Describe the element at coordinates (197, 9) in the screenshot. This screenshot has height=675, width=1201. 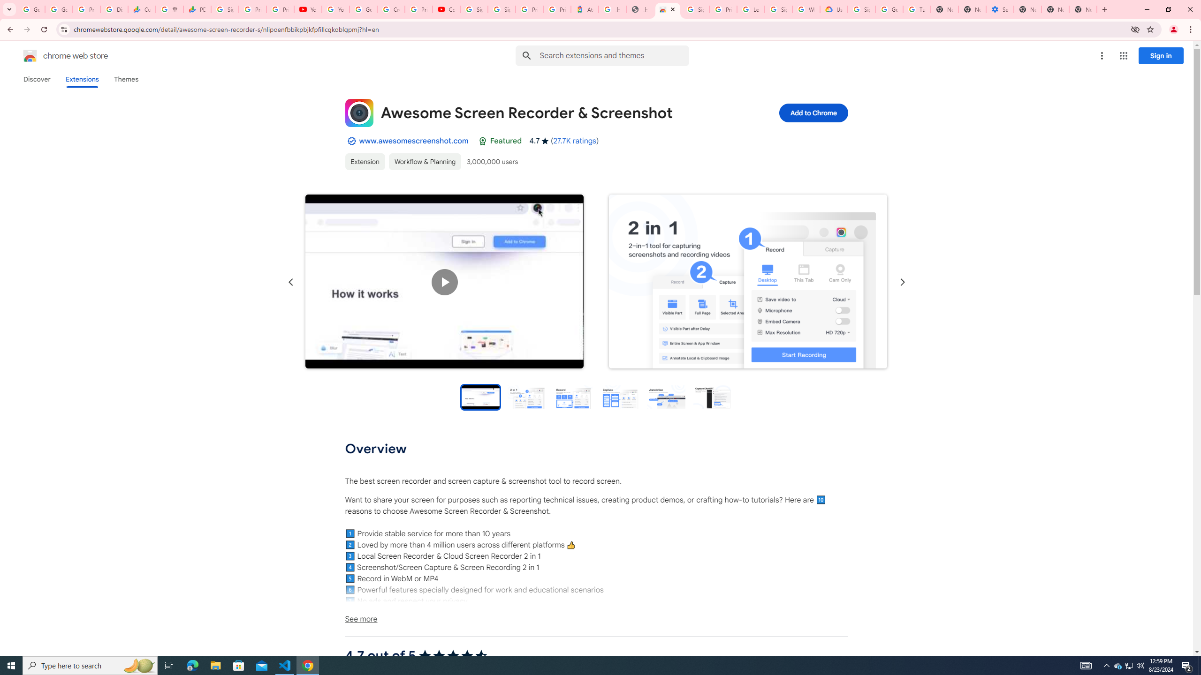
I see `PDD Holdings Inc - ADR (PDD) Price & News - Google Finance` at that location.